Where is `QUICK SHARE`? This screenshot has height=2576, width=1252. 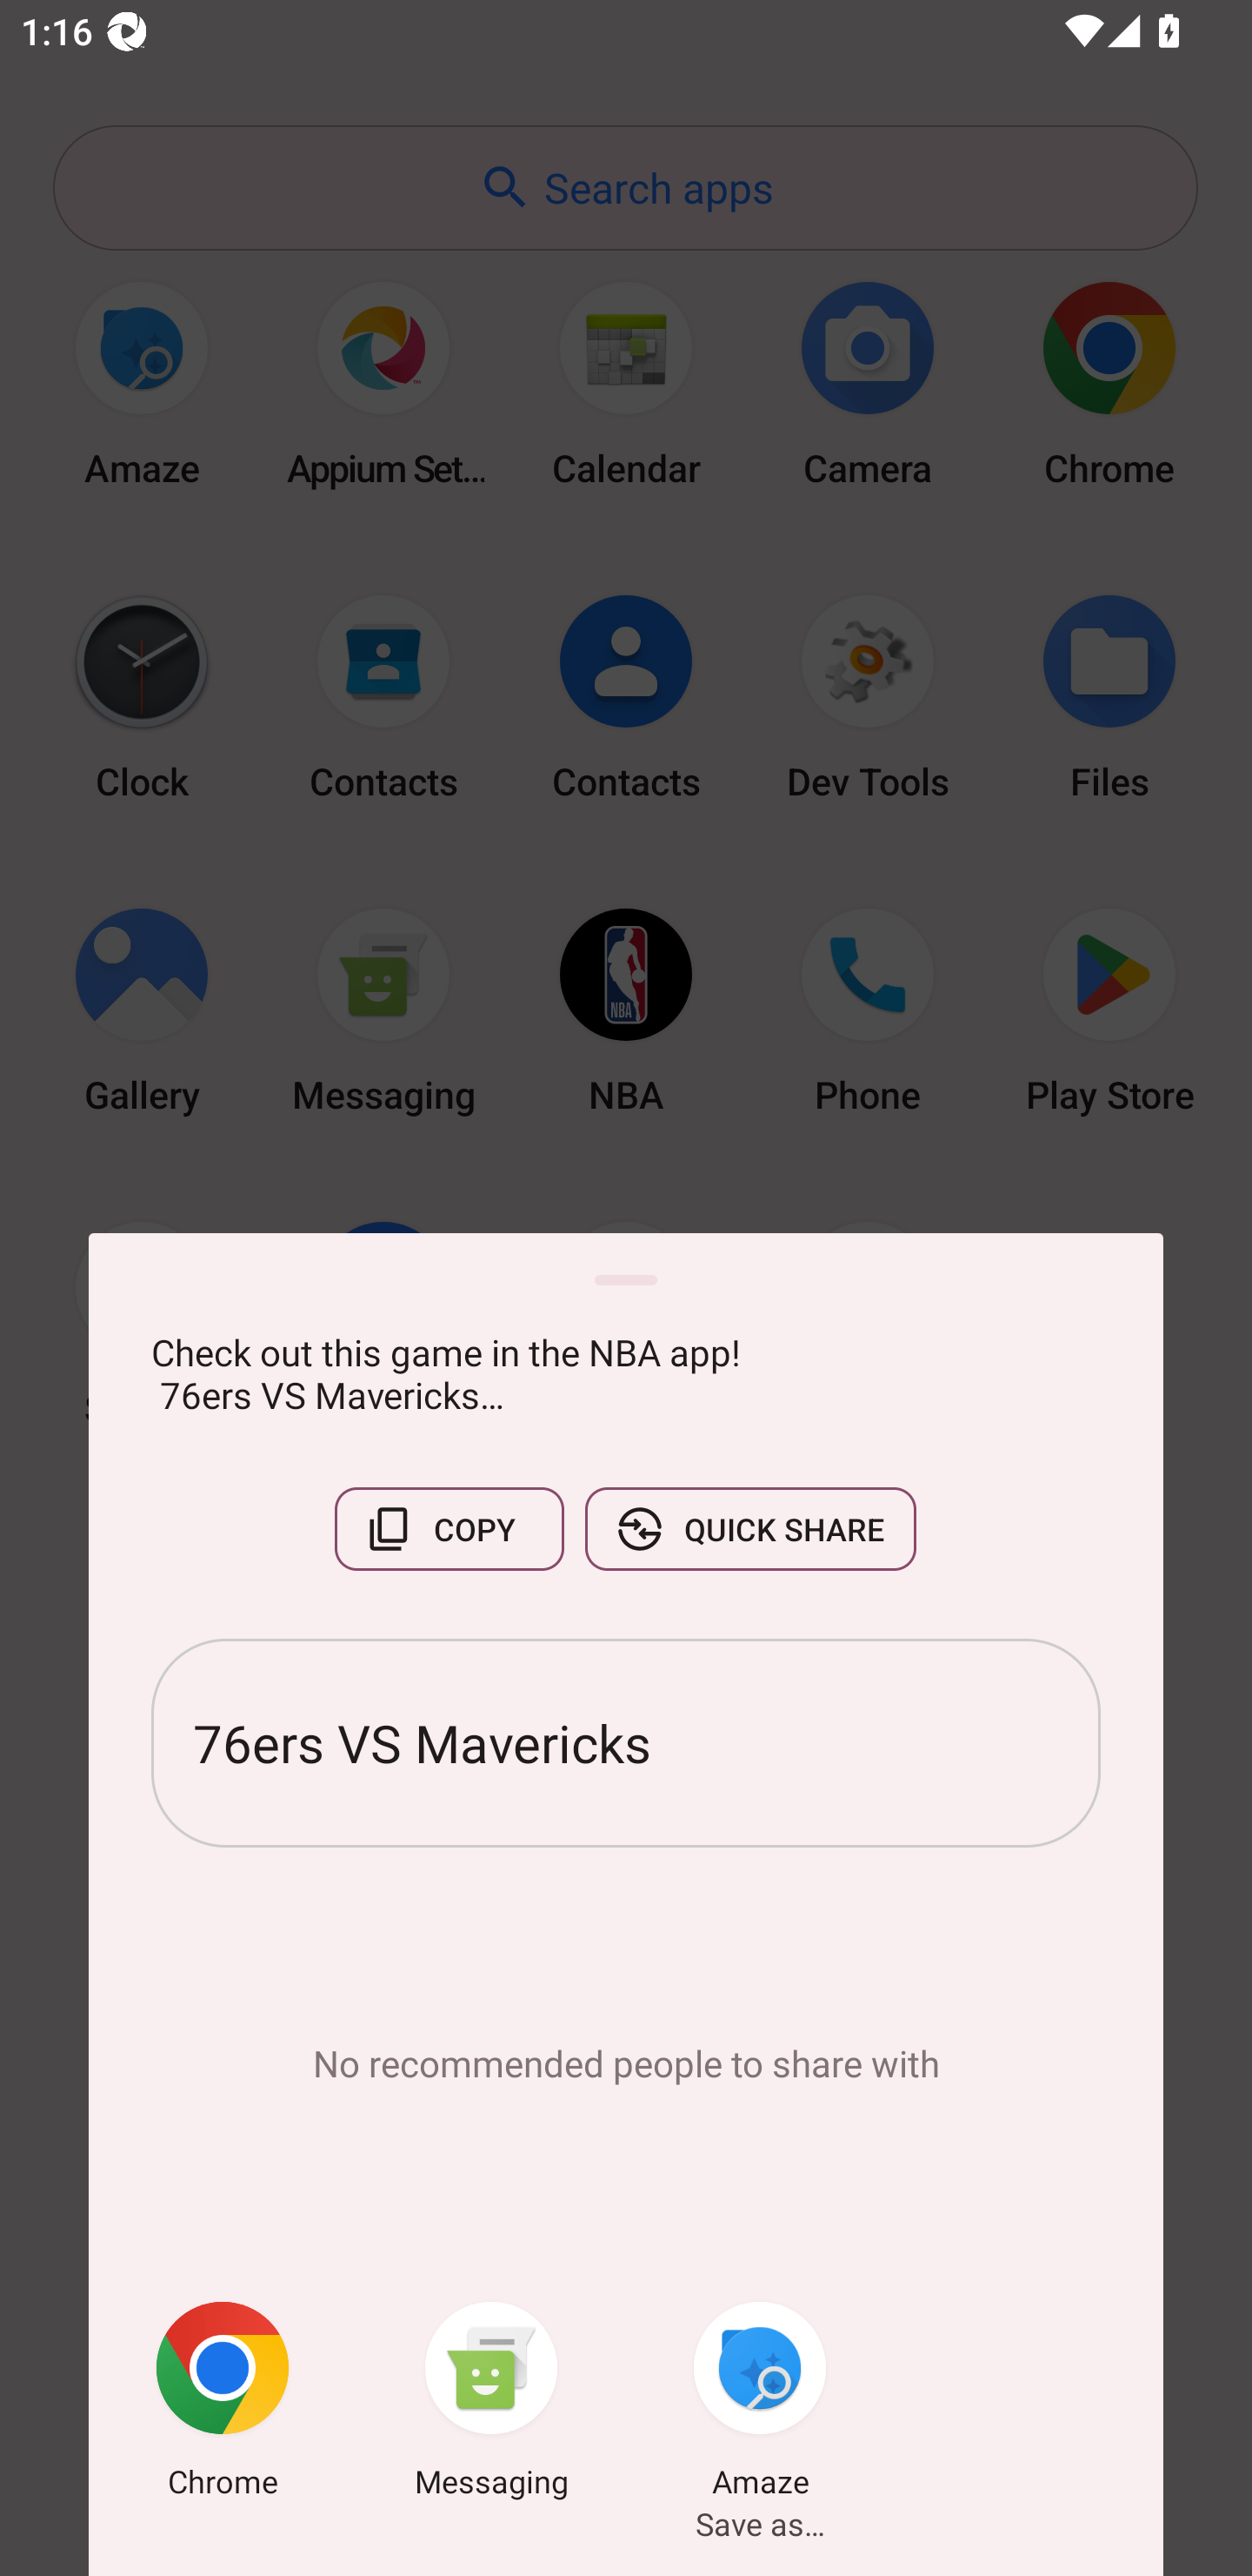
QUICK SHARE is located at coordinates (750, 1528).